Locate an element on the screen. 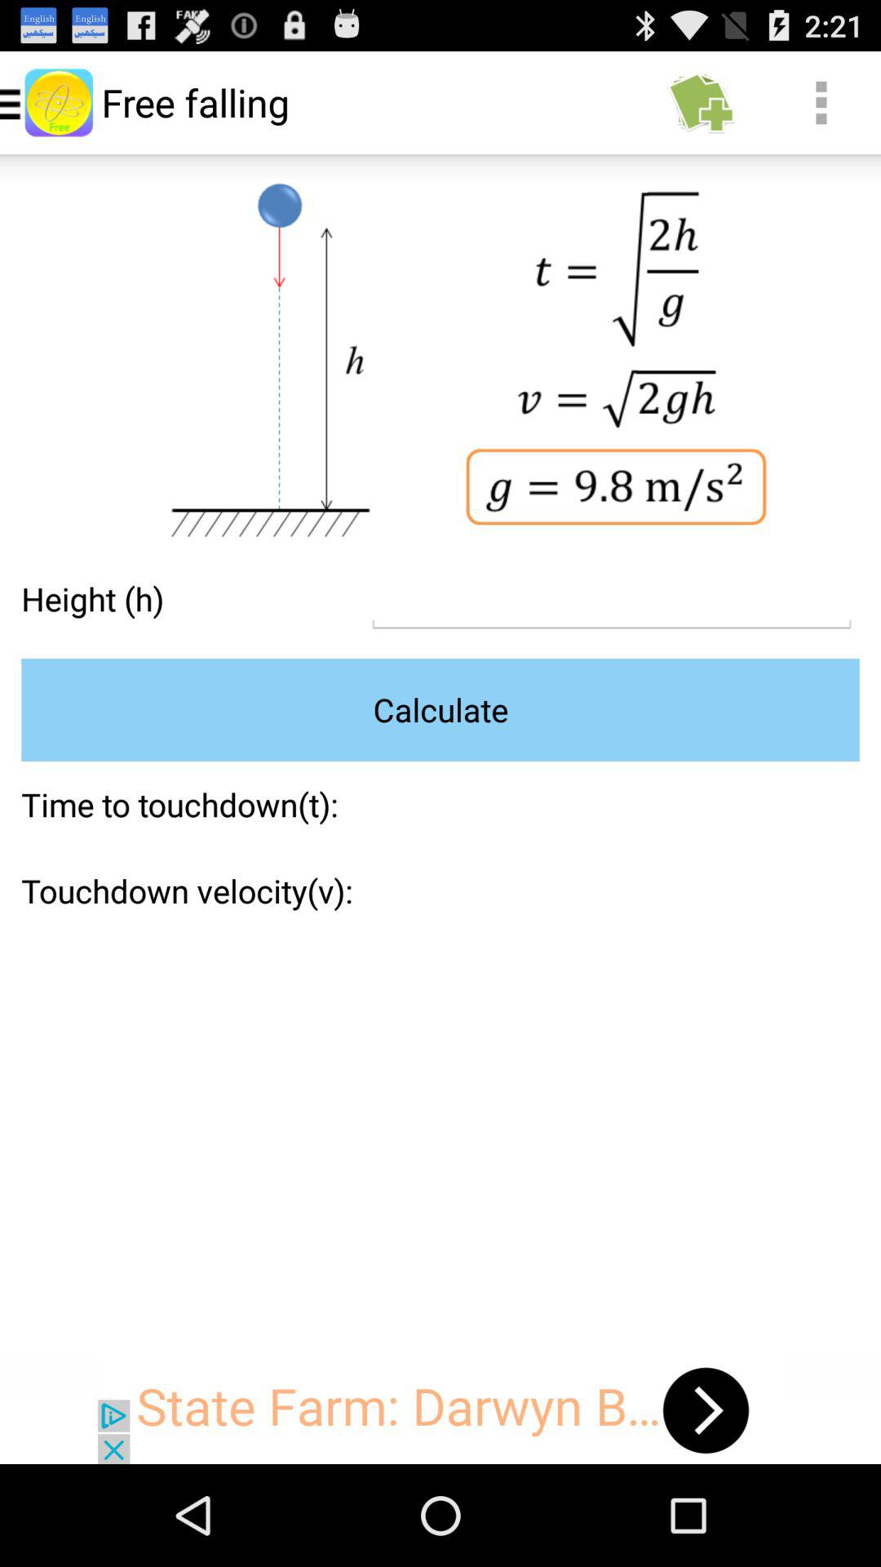 The image size is (881, 1567). add banner is located at coordinates (440, 1410).